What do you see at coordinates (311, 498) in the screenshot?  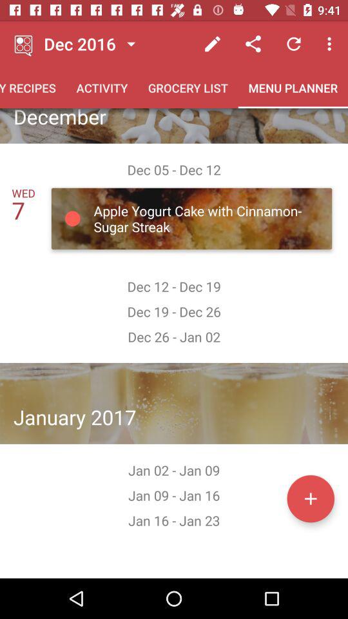 I see `add date` at bounding box center [311, 498].